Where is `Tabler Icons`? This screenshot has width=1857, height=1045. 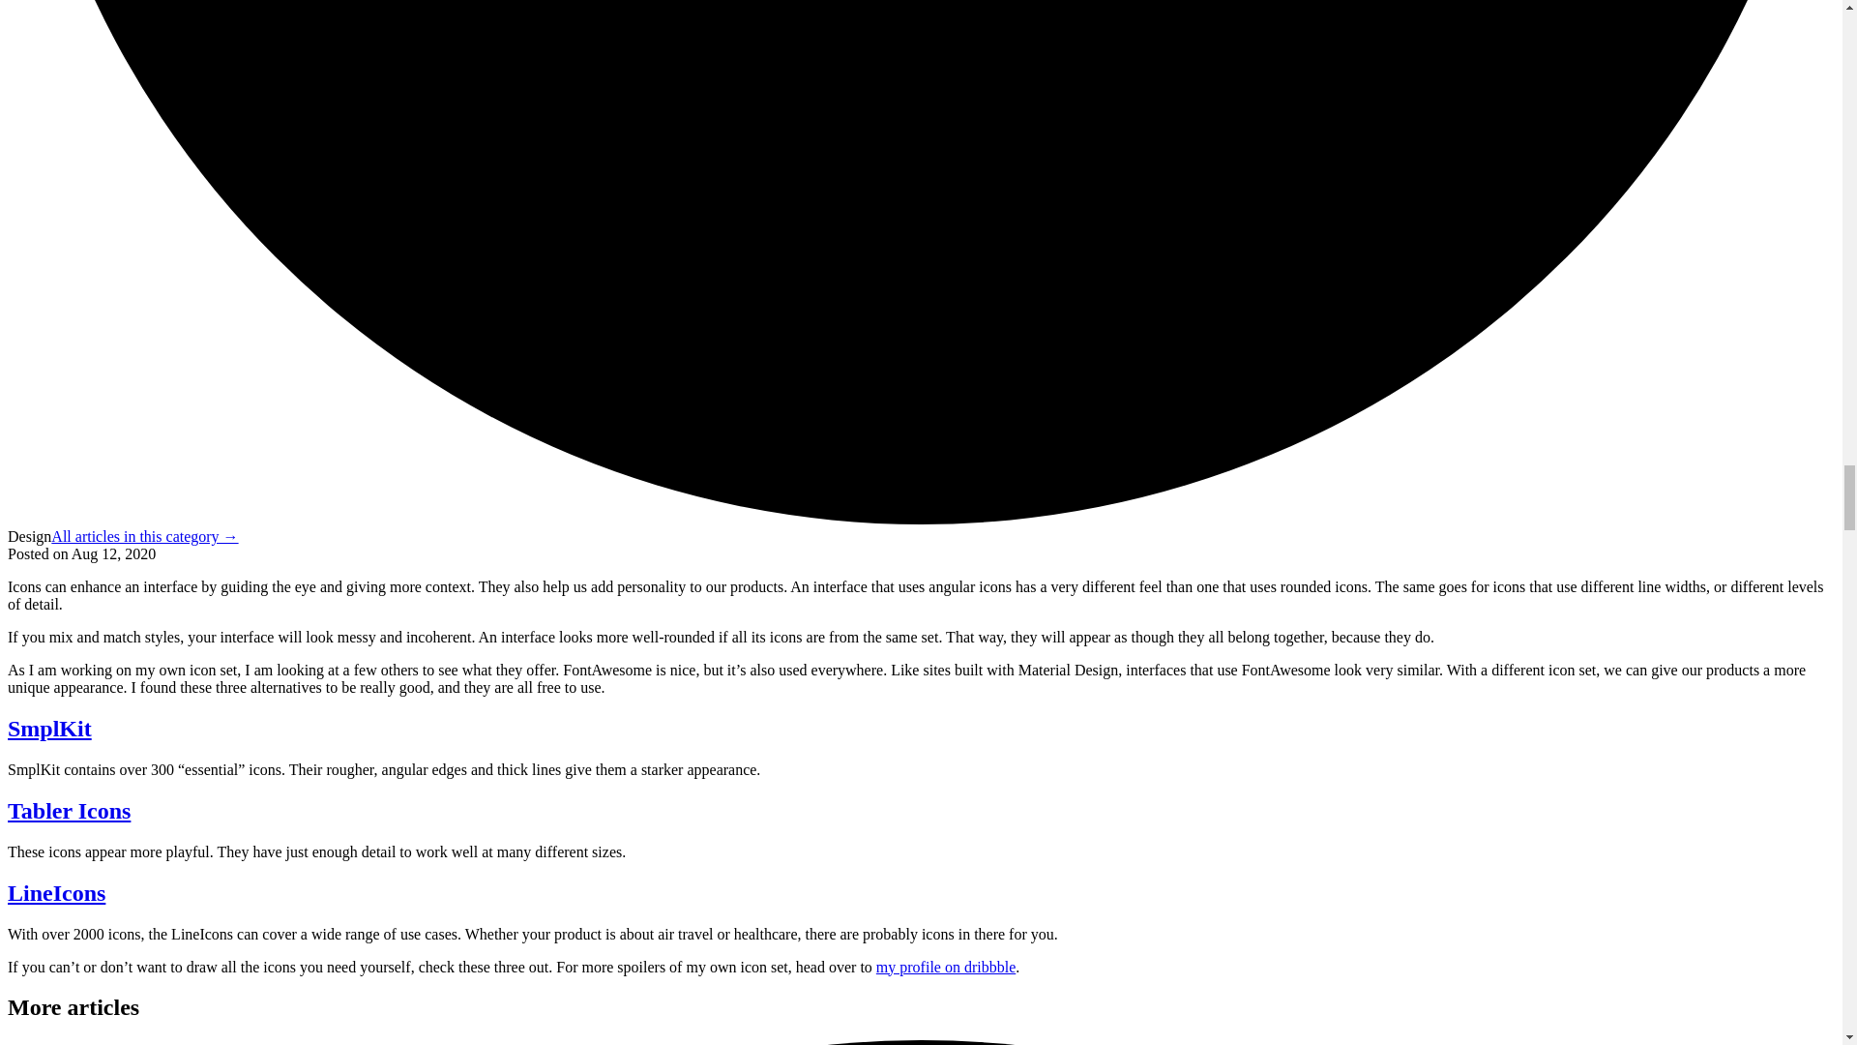
Tabler Icons is located at coordinates (68, 811).